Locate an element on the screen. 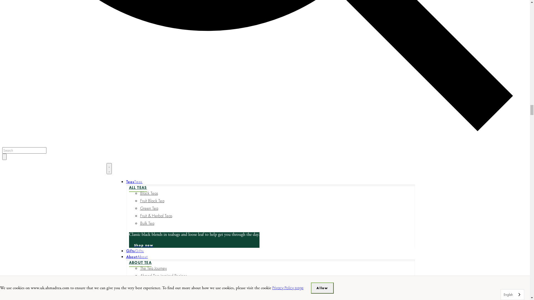 This screenshot has height=300, width=534. Our Charity Work is located at coordinates (34, 142).